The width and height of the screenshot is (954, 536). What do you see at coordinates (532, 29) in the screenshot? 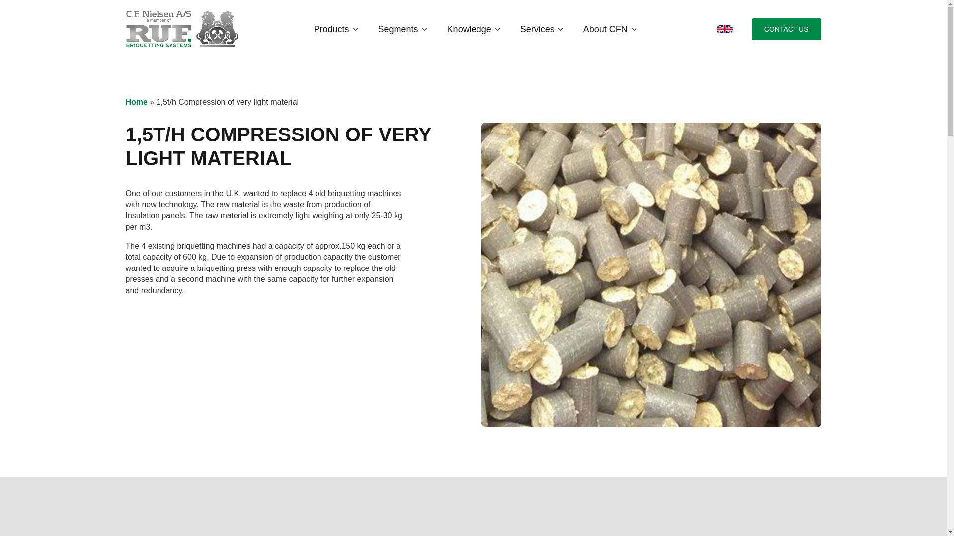
I see `Services` at bounding box center [532, 29].